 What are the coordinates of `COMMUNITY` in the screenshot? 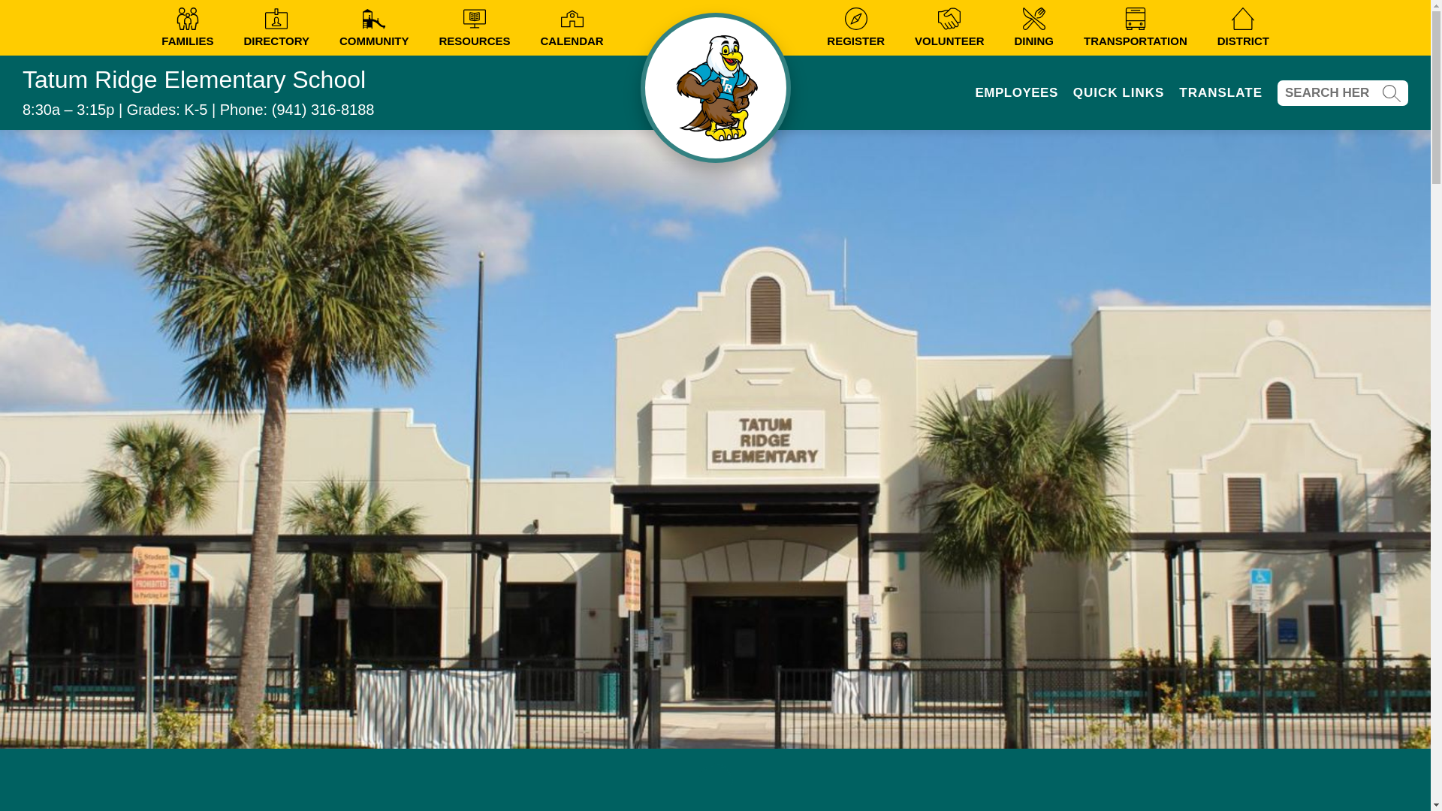 It's located at (374, 27).